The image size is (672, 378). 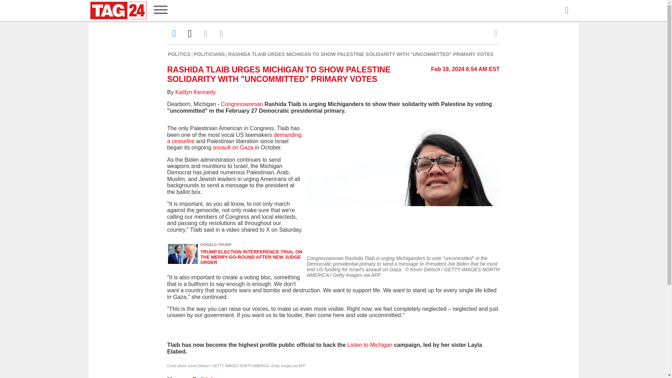 I want to click on Share via mail, so click(x=206, y=33).